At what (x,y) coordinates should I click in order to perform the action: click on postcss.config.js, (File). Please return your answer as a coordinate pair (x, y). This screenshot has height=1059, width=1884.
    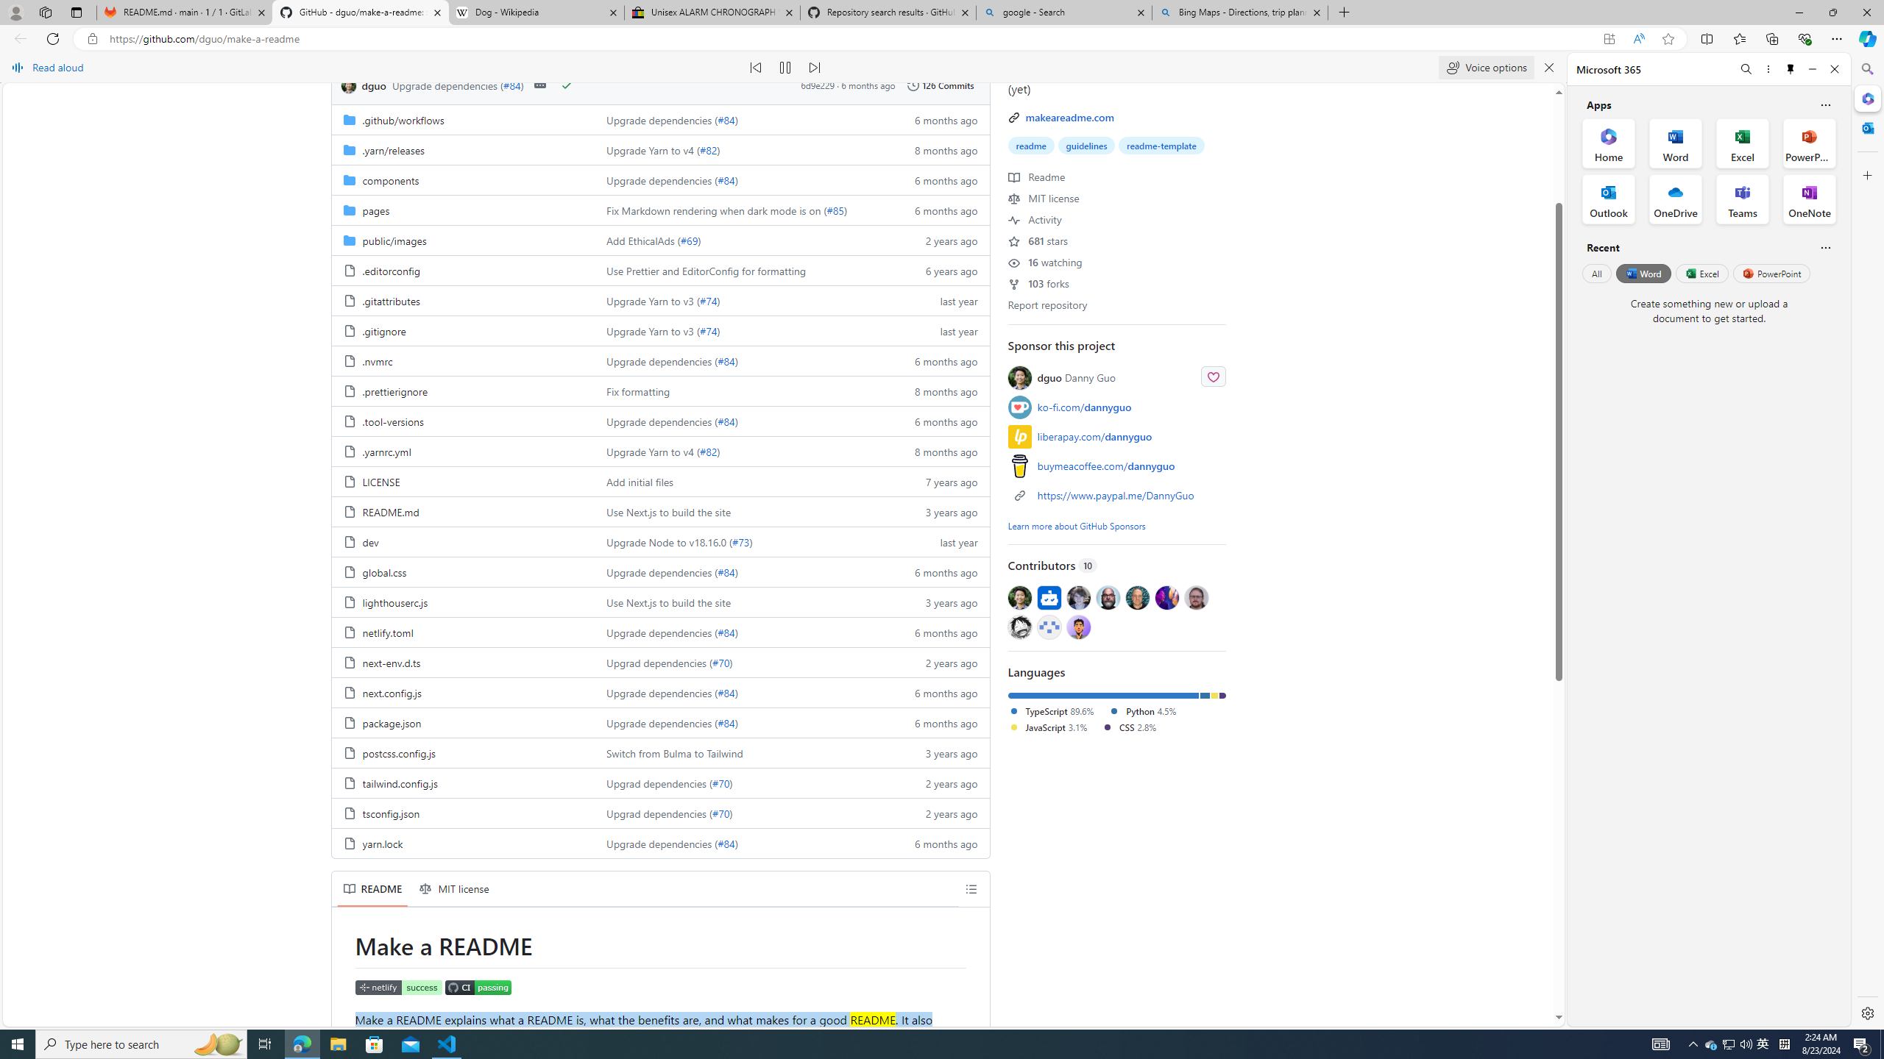
    Looking at the image, I should click on (463, 753).